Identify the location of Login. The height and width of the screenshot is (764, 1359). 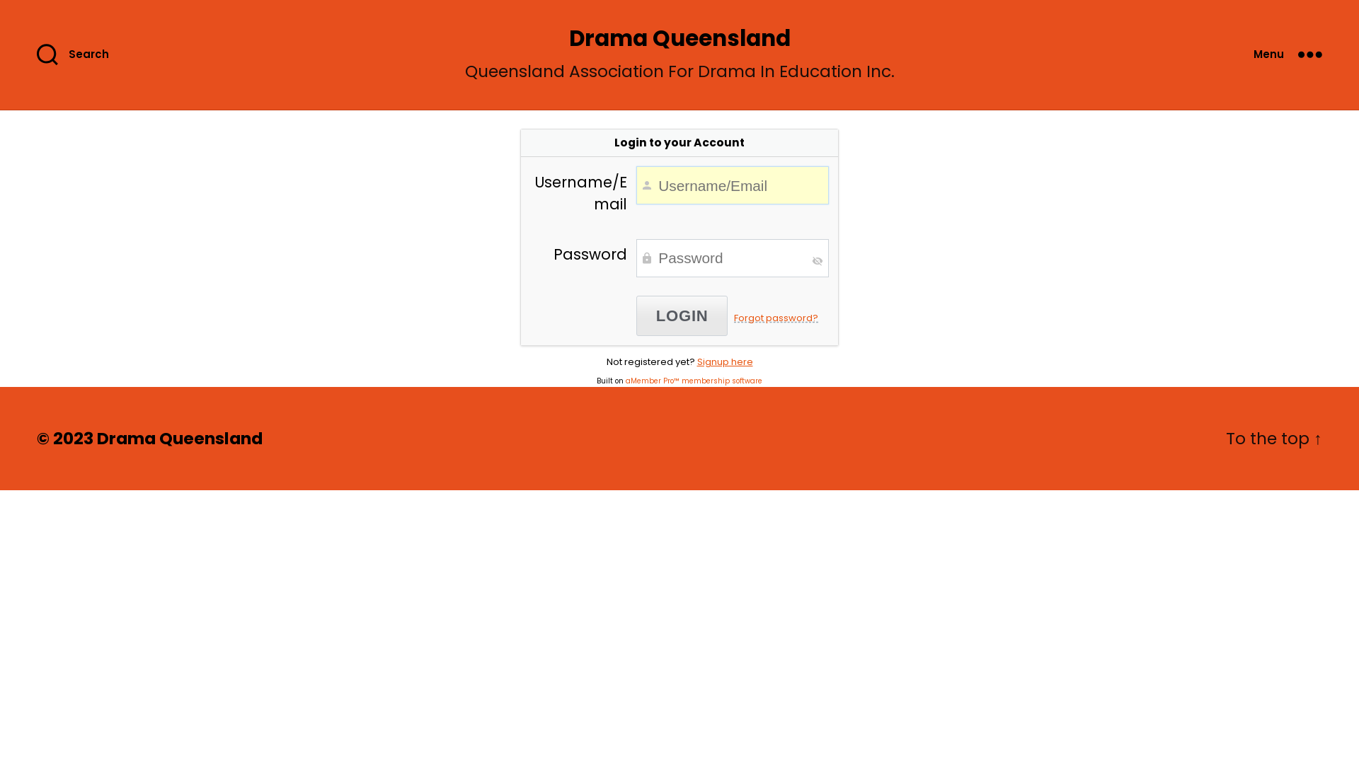
(682, 316).